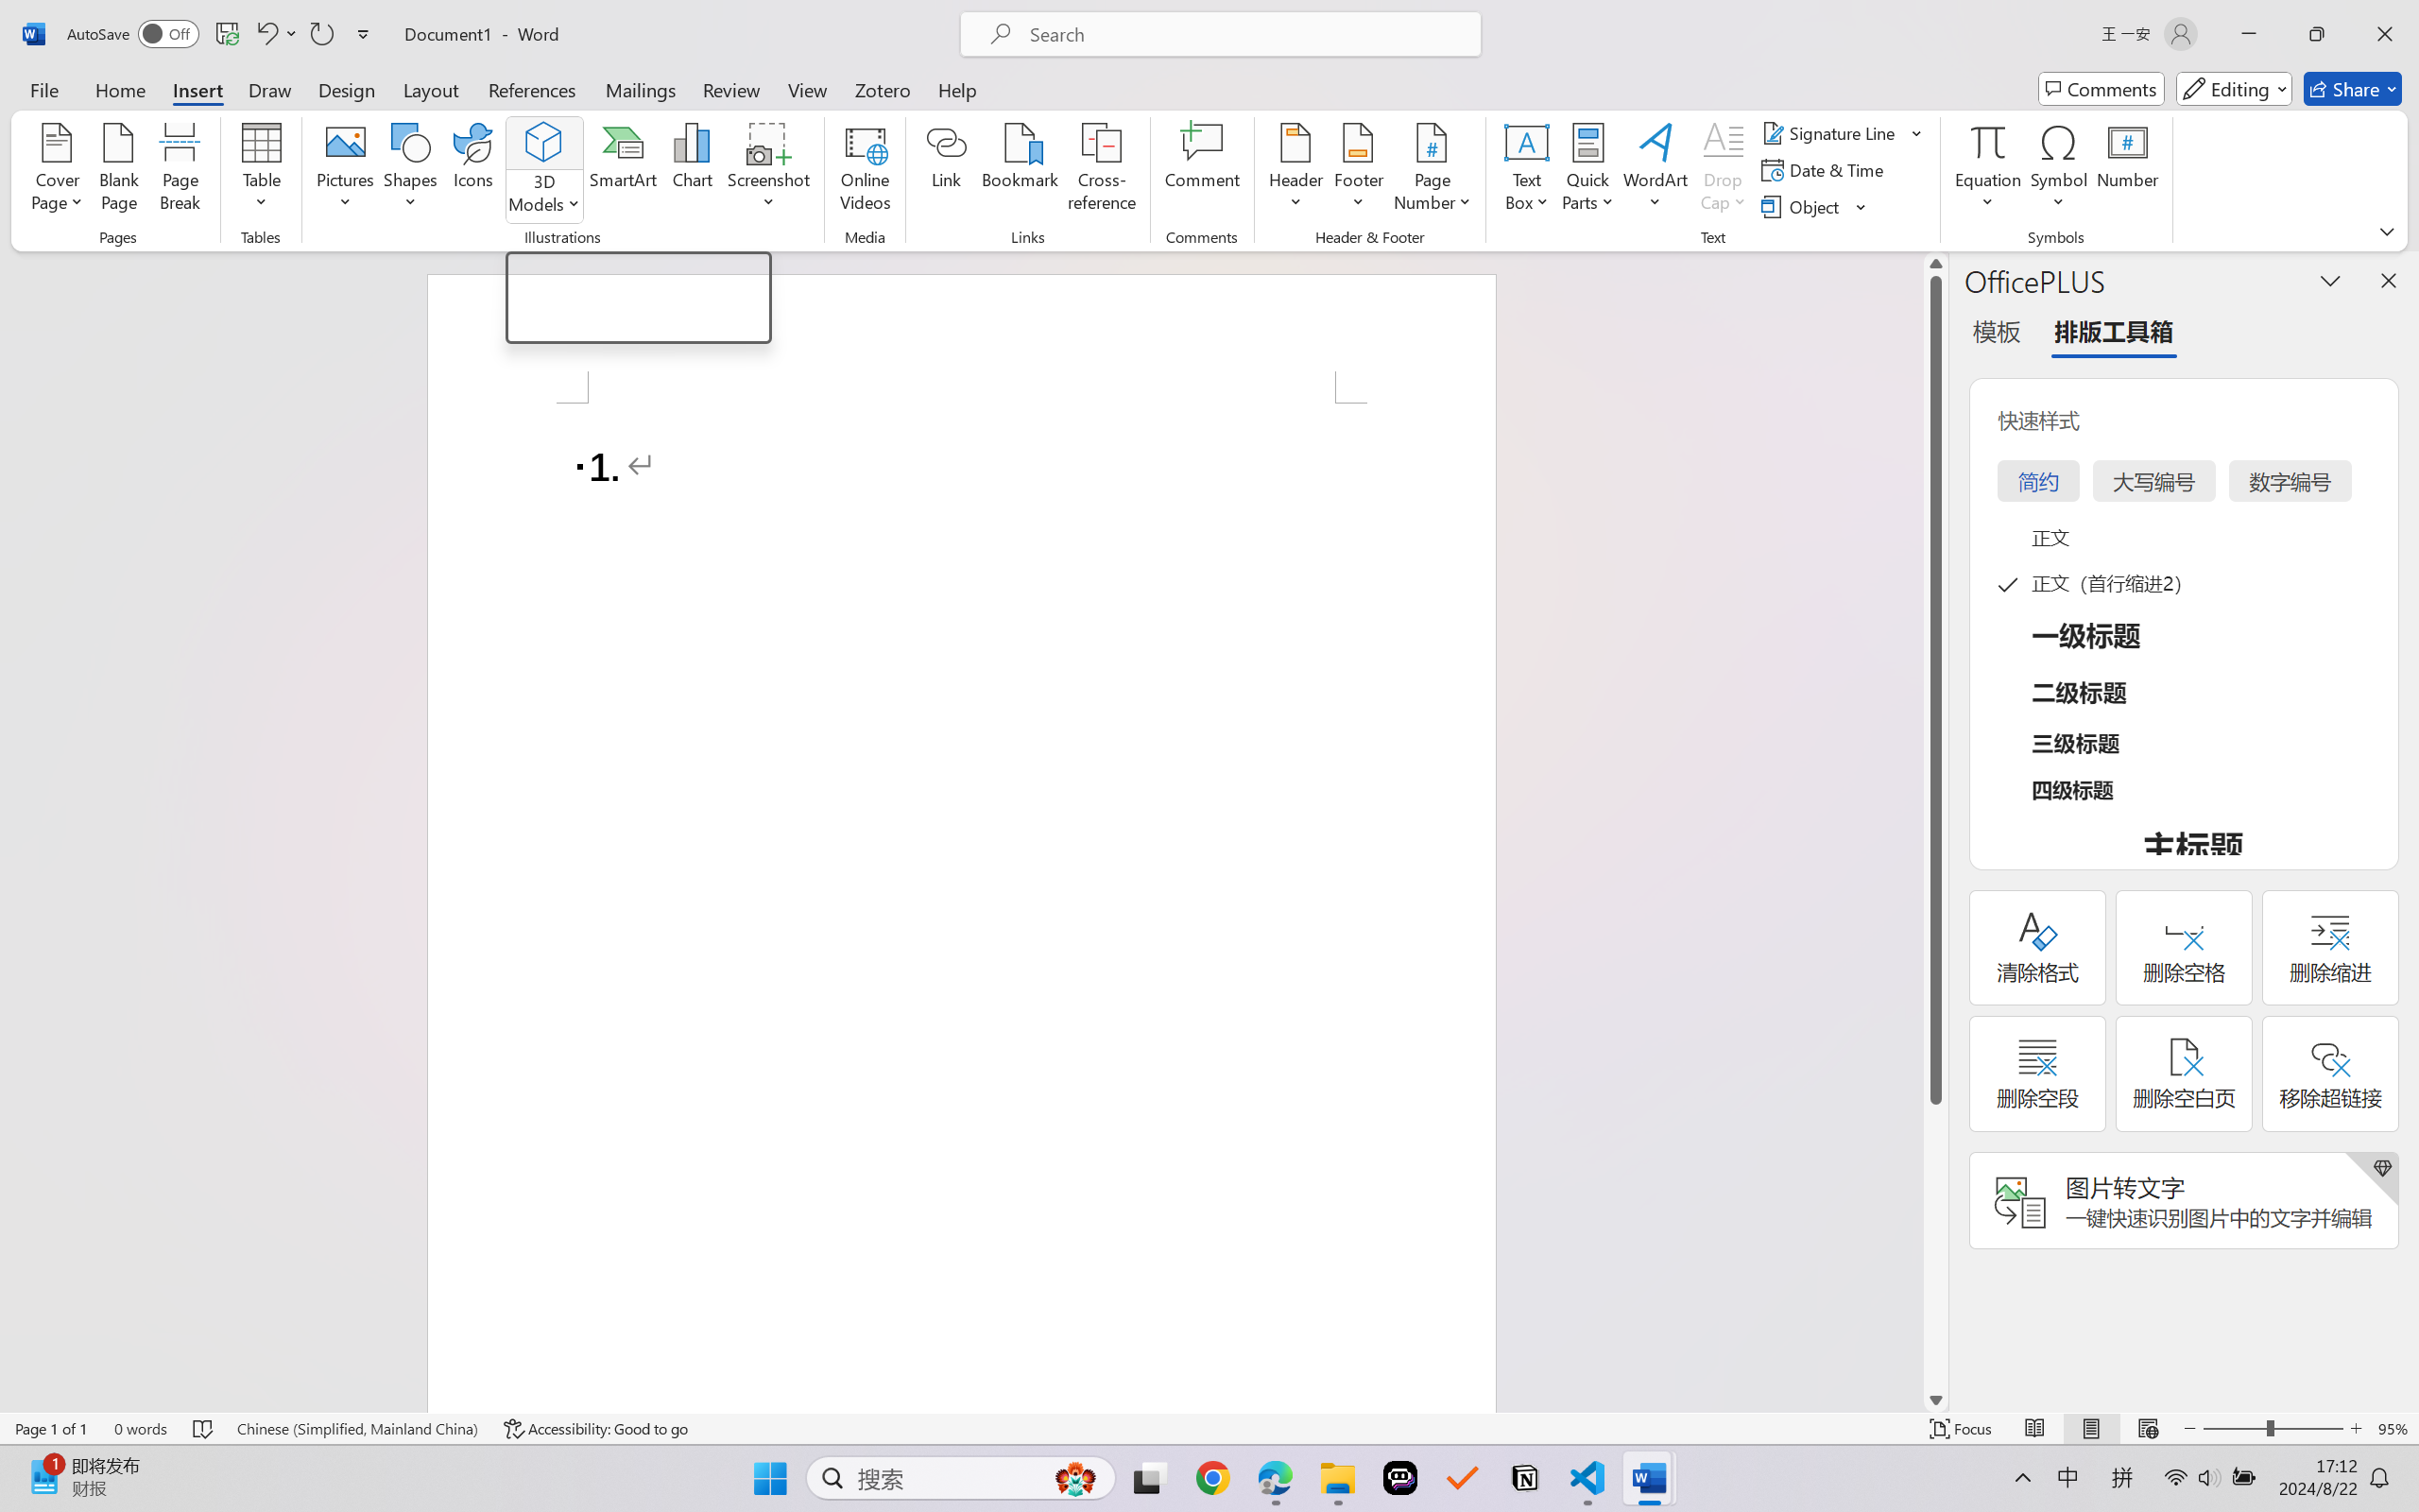  I want to click on Drop Cap, so click(1724, 170).